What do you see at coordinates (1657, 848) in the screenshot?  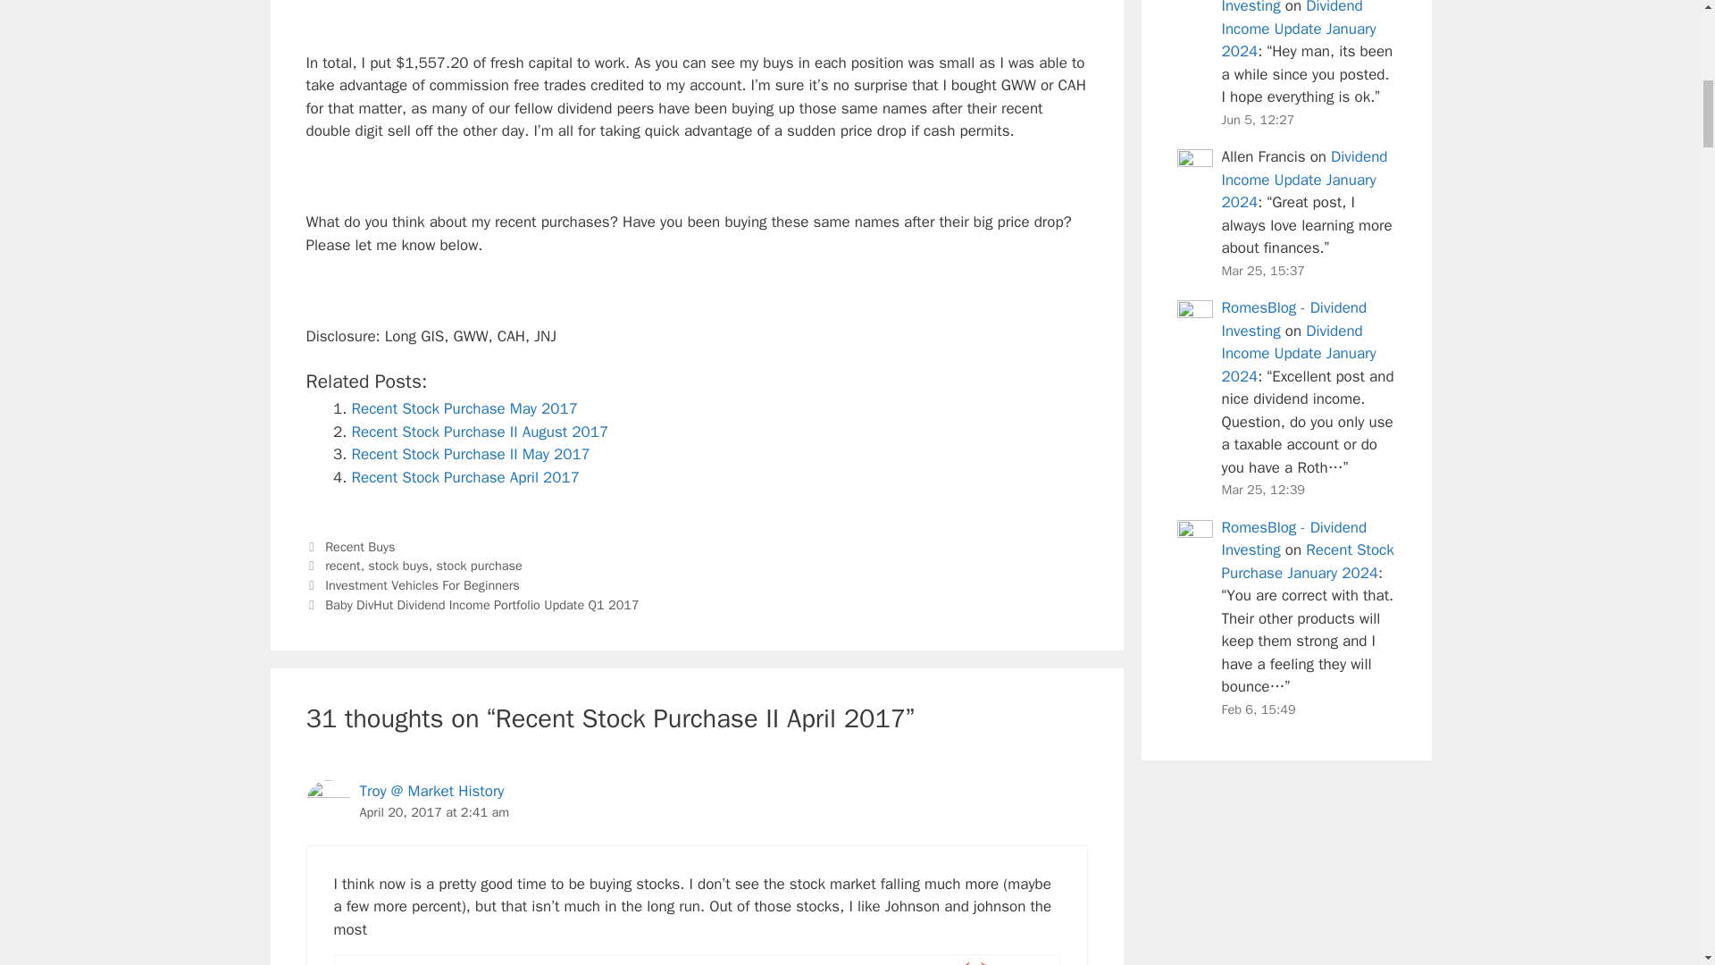 I see `Scroll back to top` at bounding box center [1657, 848].